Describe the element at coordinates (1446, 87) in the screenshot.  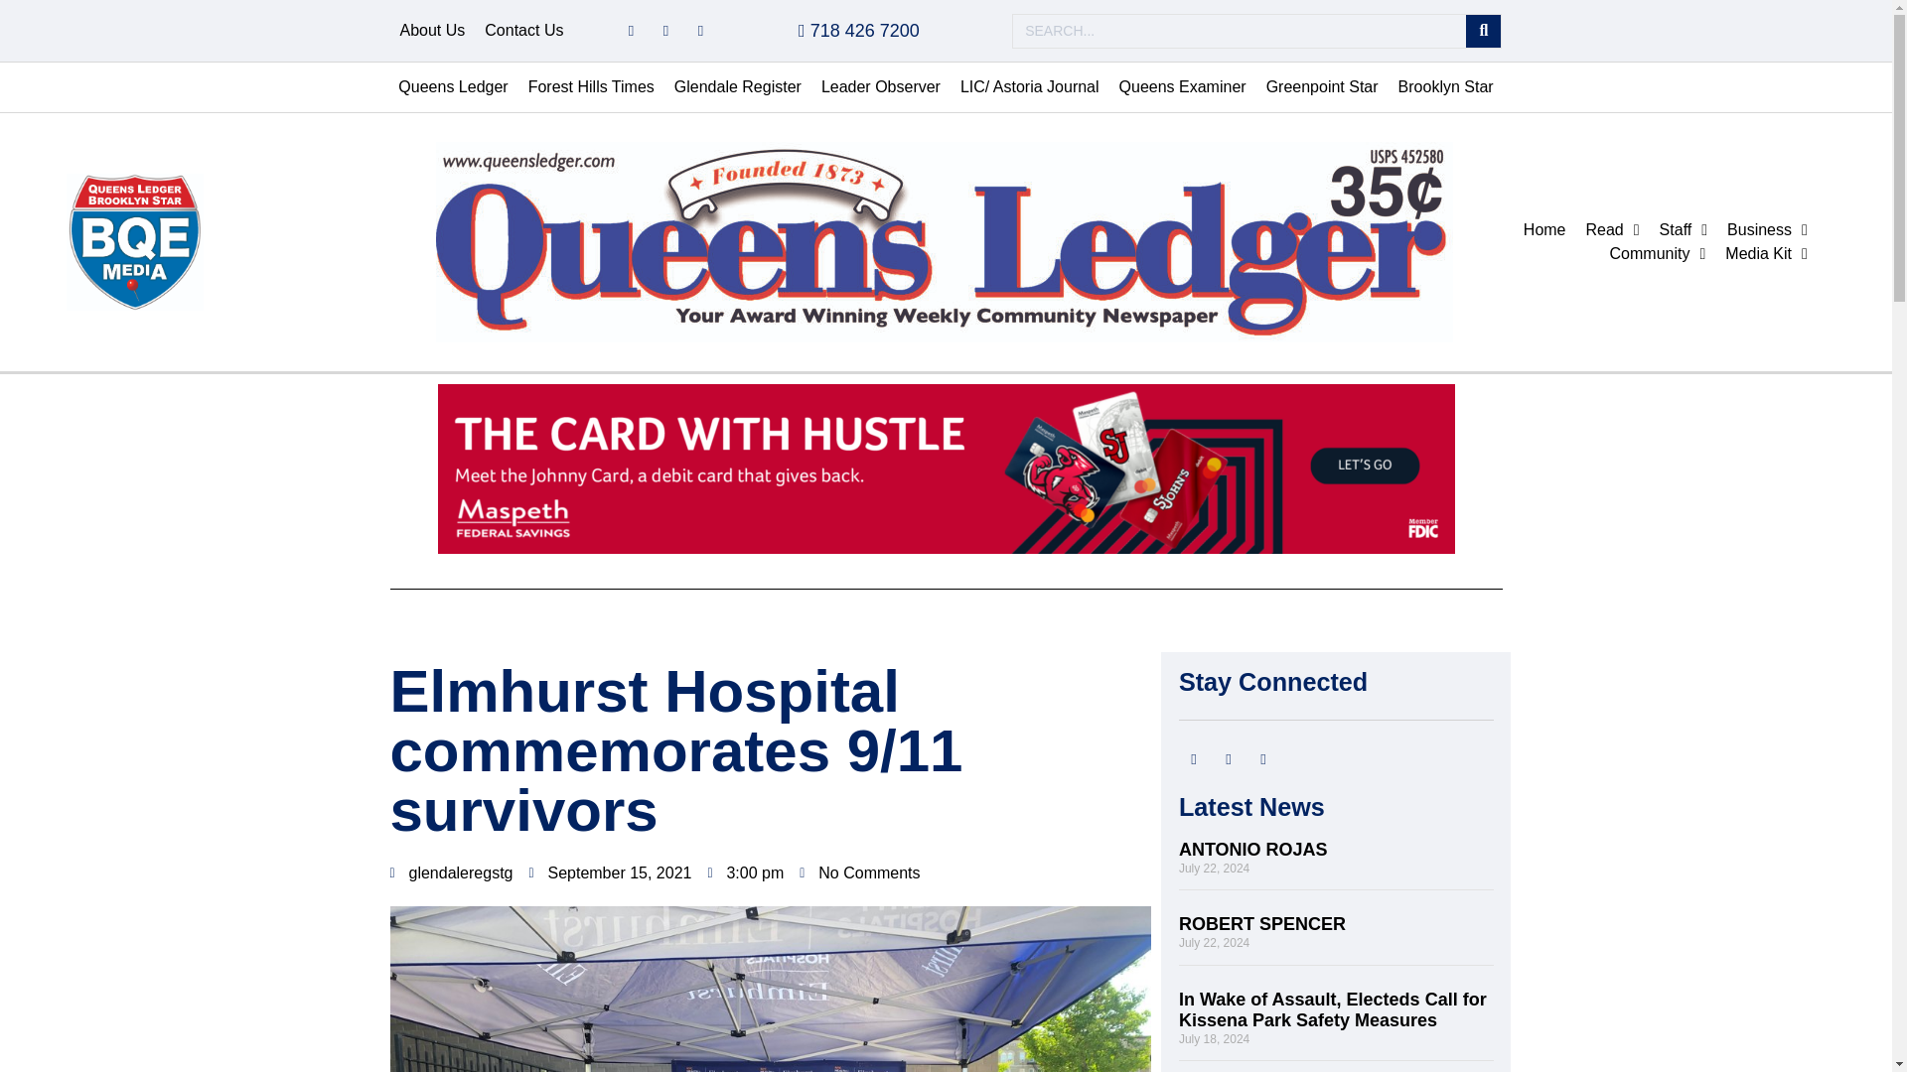
I see `Brooklyn Star` at that location.